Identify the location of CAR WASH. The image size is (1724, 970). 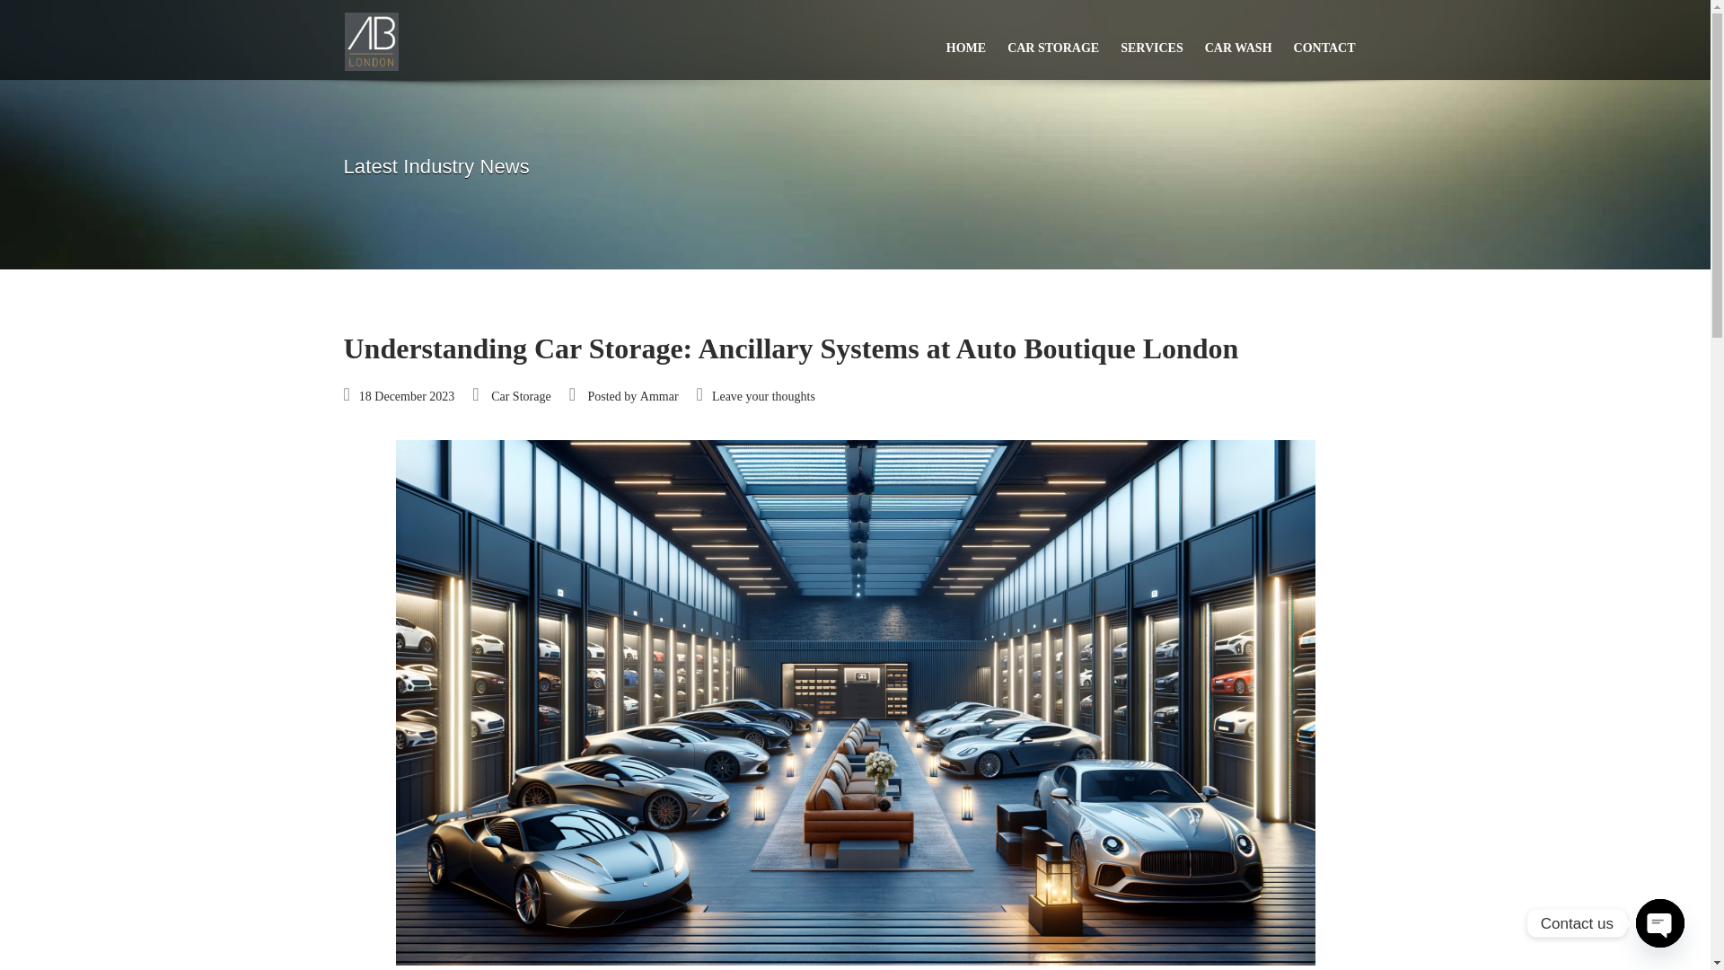
(1238, 40).